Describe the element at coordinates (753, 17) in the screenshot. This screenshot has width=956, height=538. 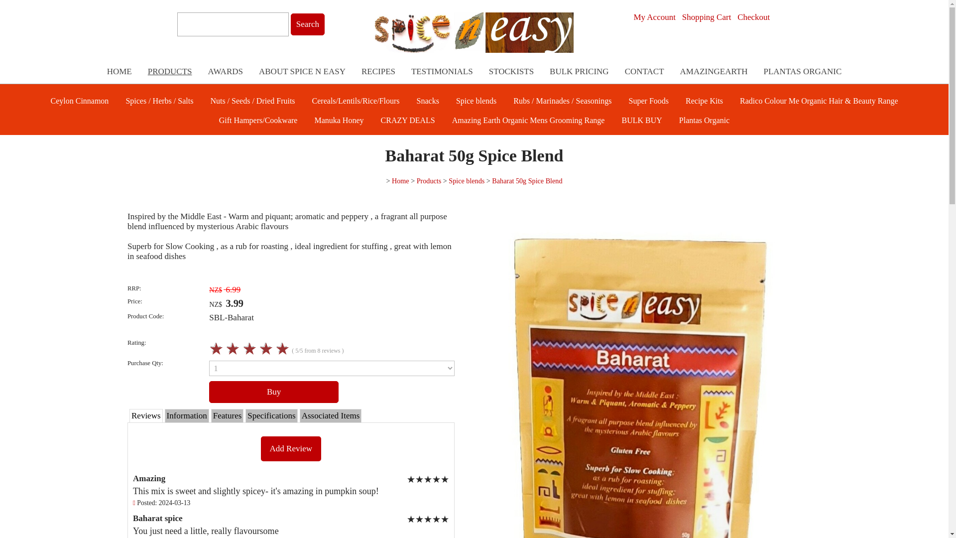
I see `Checkout` at that location.